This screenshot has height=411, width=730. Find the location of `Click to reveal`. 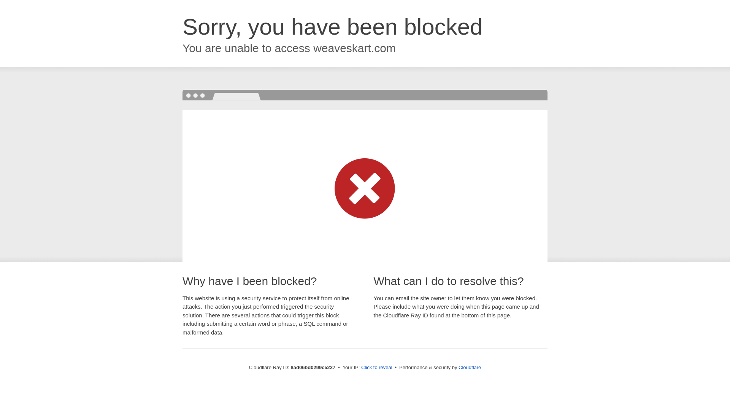

Click to reveal is located at coordinates (377, 368).